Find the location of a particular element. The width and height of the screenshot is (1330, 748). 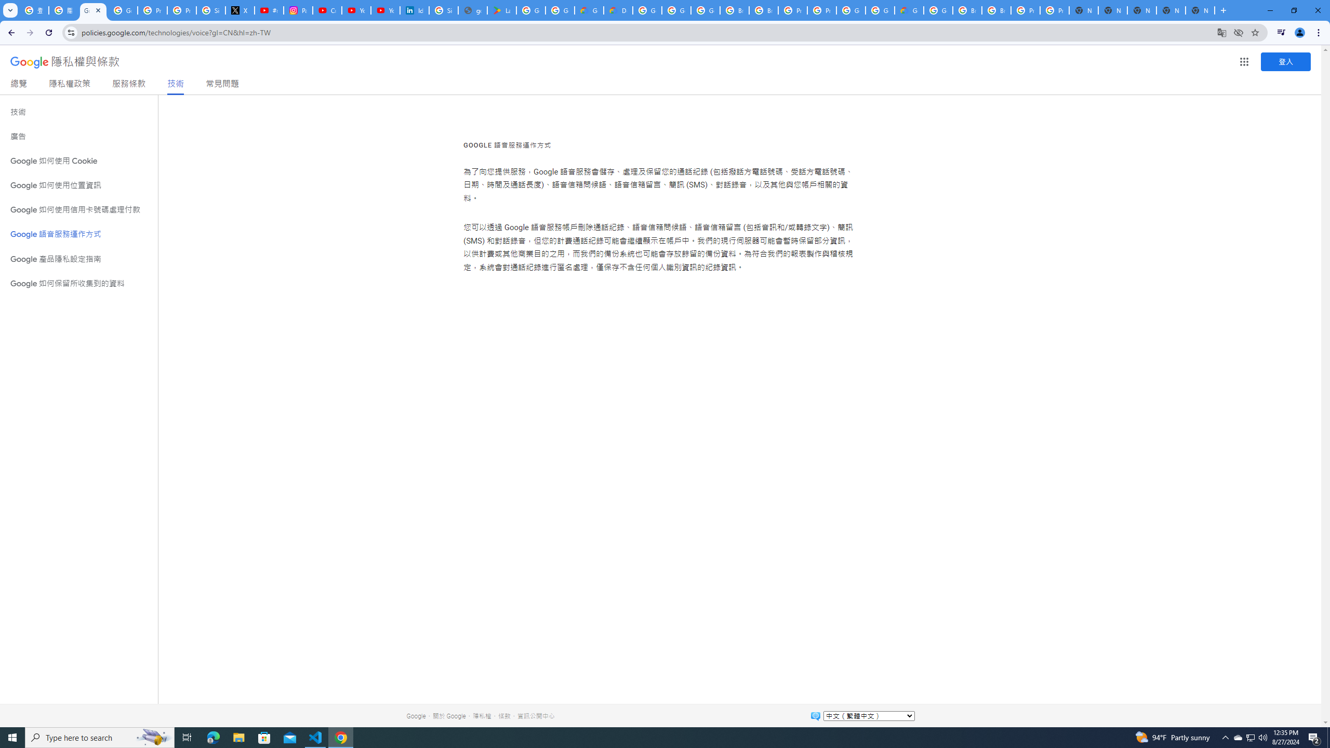

Google Cloud Platform is located at coordinates (850, 10).